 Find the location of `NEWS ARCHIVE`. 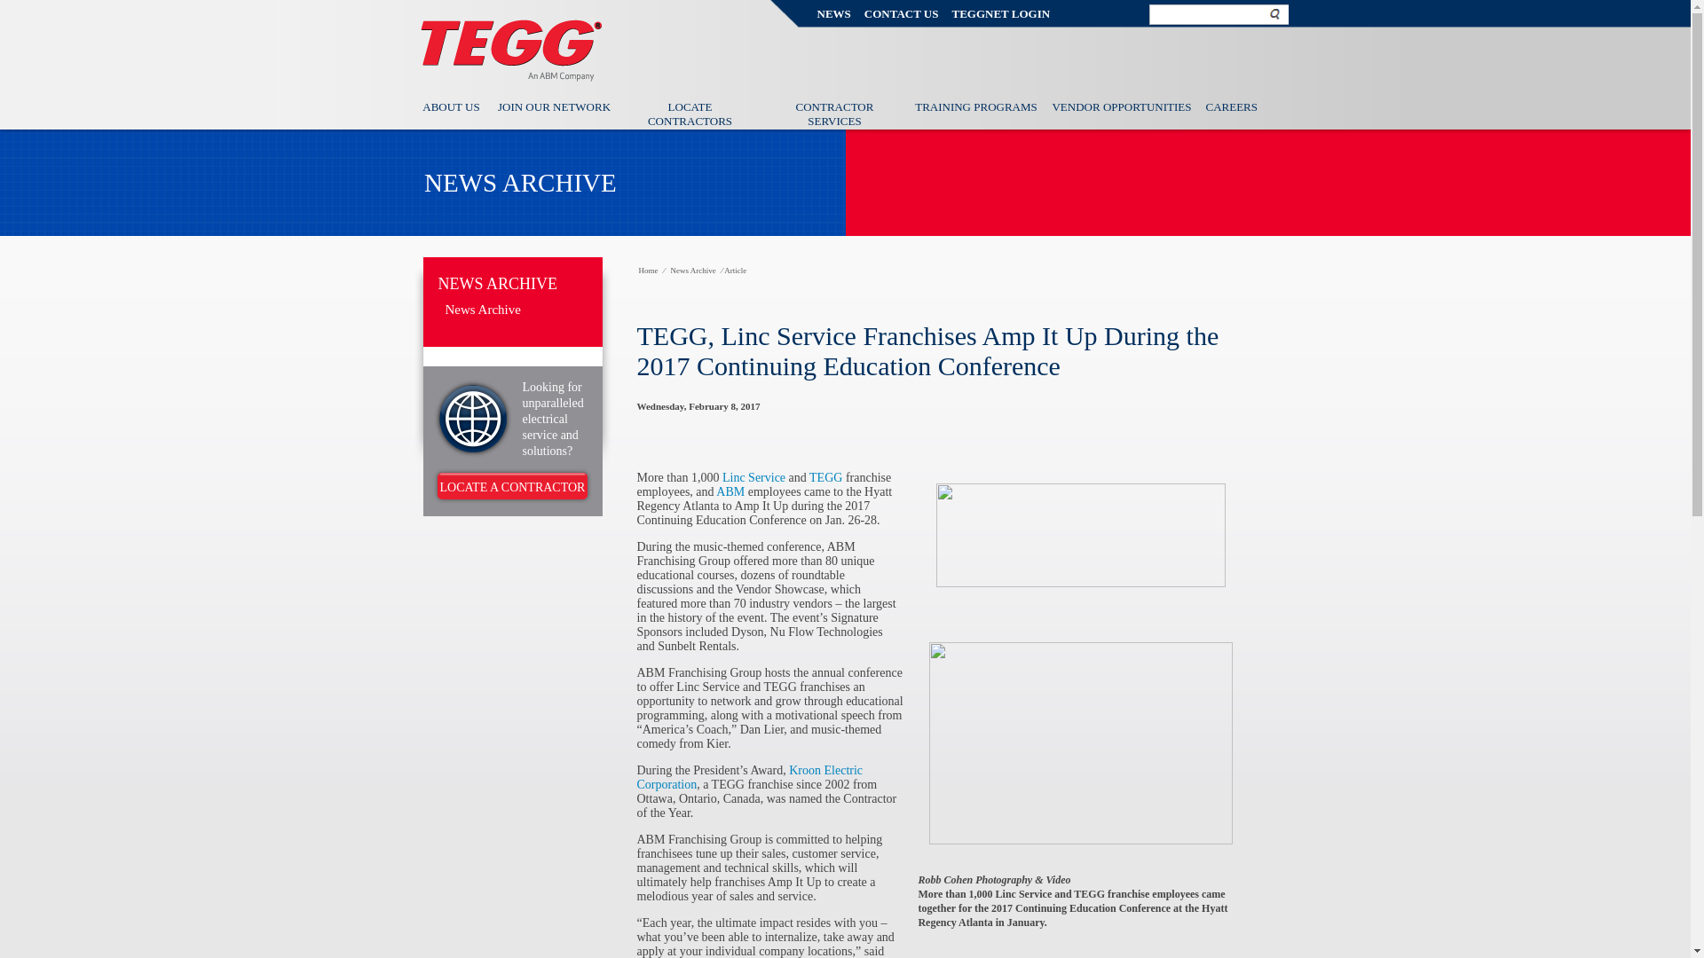

NEWS ARCHIVE is located at coordinates (498, 287).